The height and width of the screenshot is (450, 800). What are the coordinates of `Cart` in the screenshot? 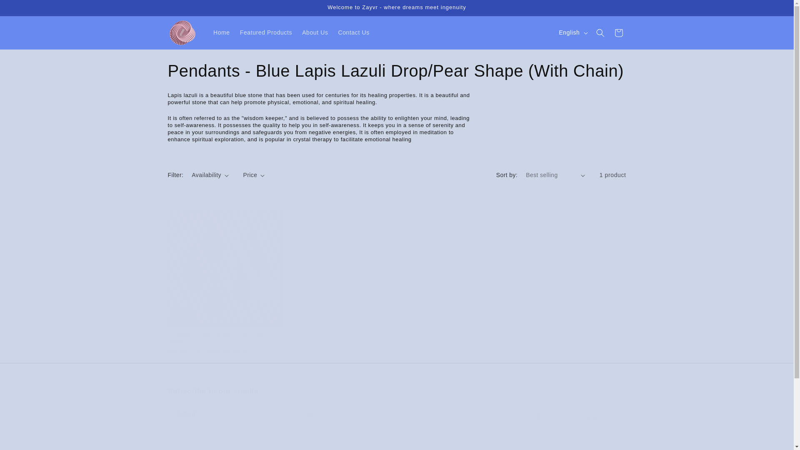 It's located at (618, 32).